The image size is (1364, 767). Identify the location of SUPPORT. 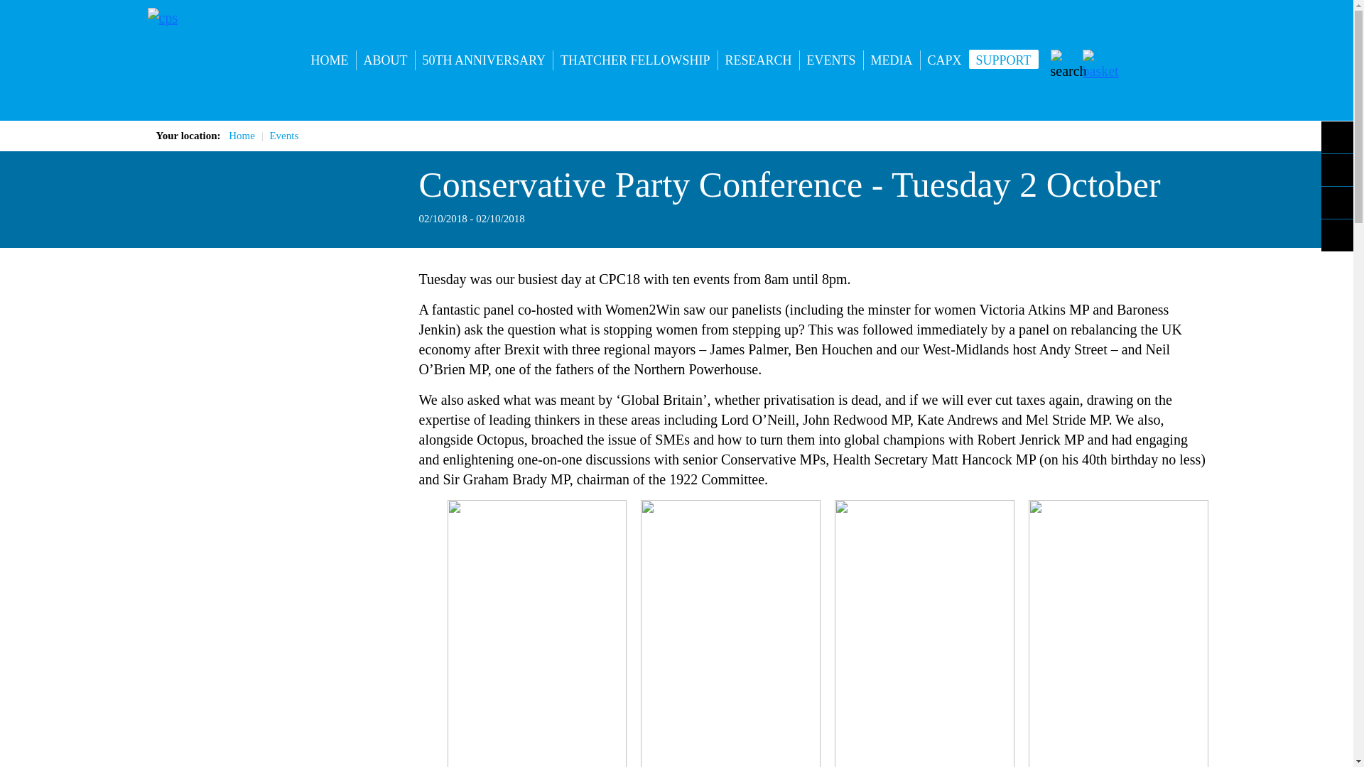
(1003, 60).